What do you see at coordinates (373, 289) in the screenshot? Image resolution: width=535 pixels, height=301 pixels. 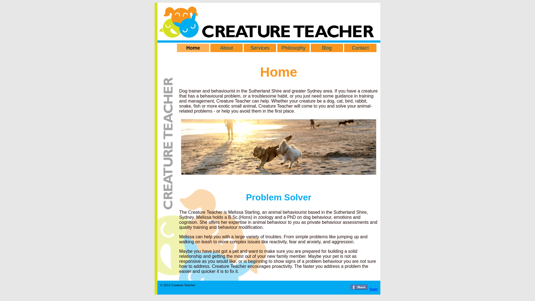 I see `Tweet` at bounding box center [373, 289].